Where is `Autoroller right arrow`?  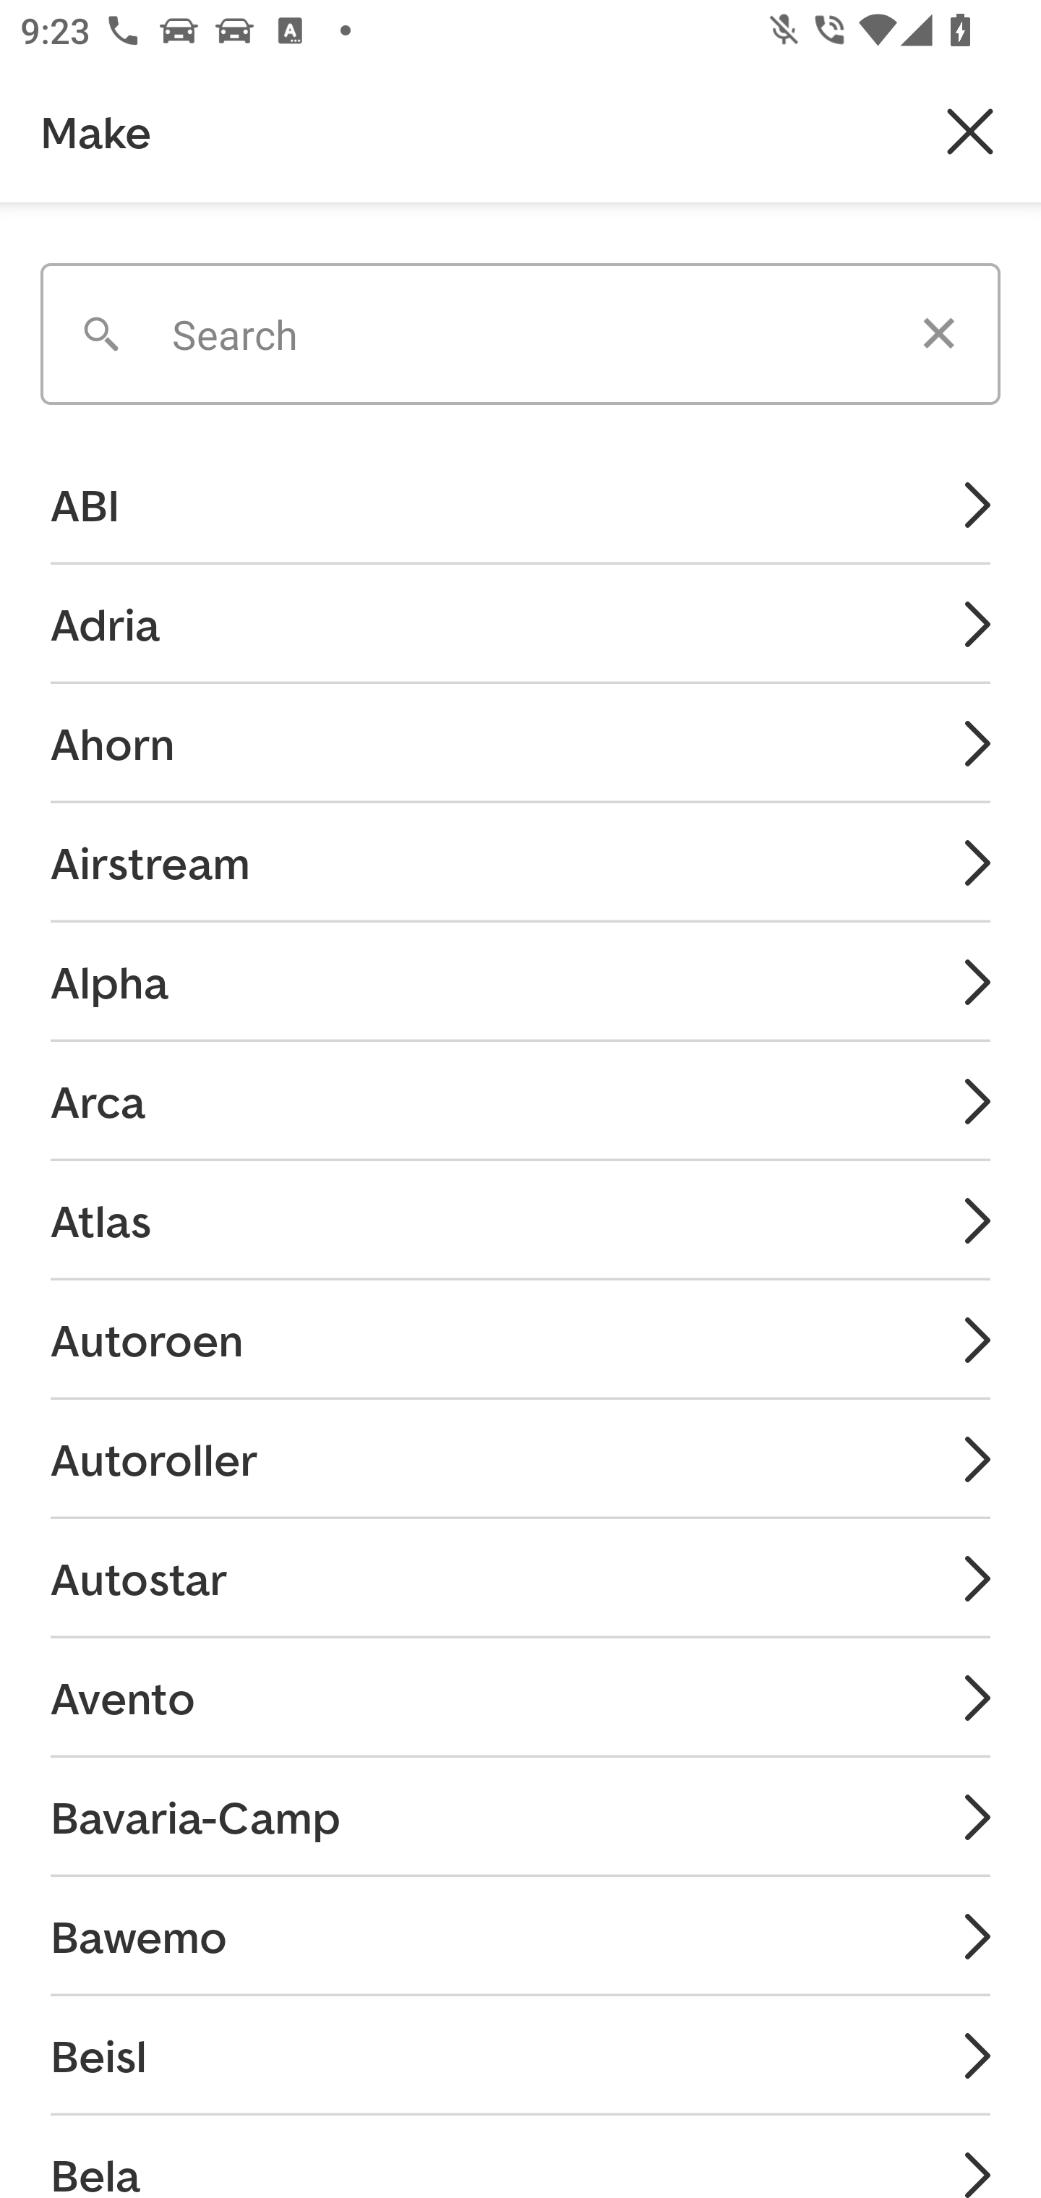
Autoroller right arrow is located at coordinates (520, 1459).